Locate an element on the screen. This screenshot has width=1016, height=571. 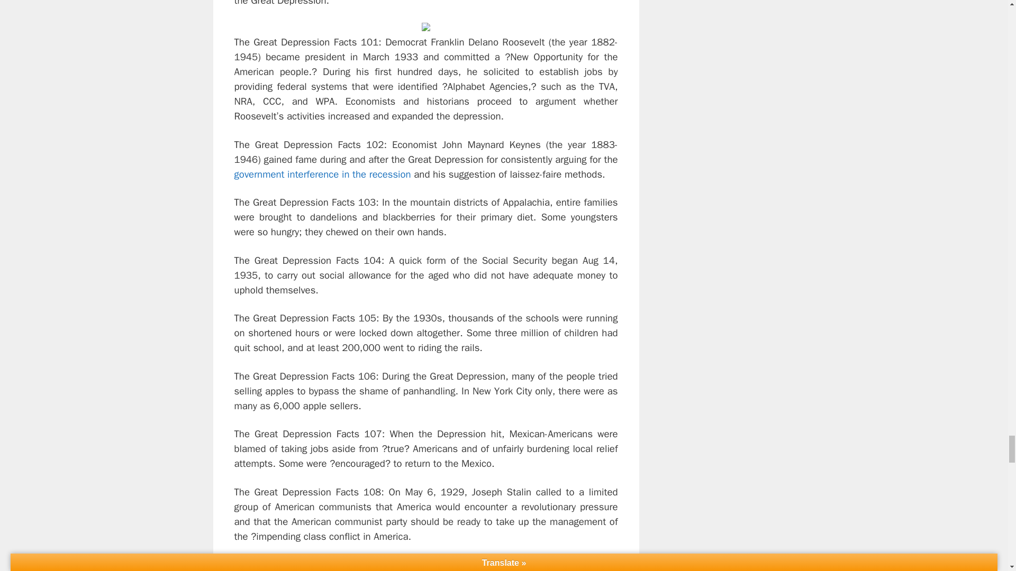
government interference in the recession is located at coordinates (322, 174).